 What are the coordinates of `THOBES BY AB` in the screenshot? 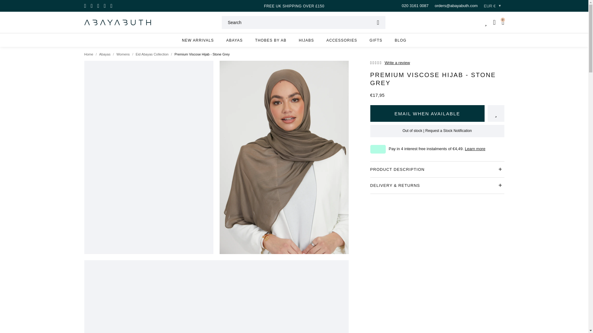 It's located at (271, 40).